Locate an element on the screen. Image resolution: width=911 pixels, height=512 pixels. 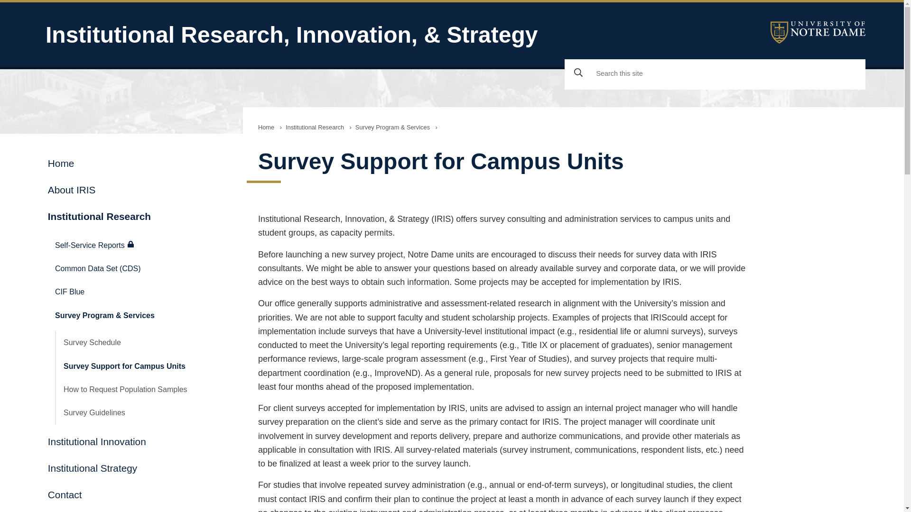
About IRIS is located at coordinates (133, 189).